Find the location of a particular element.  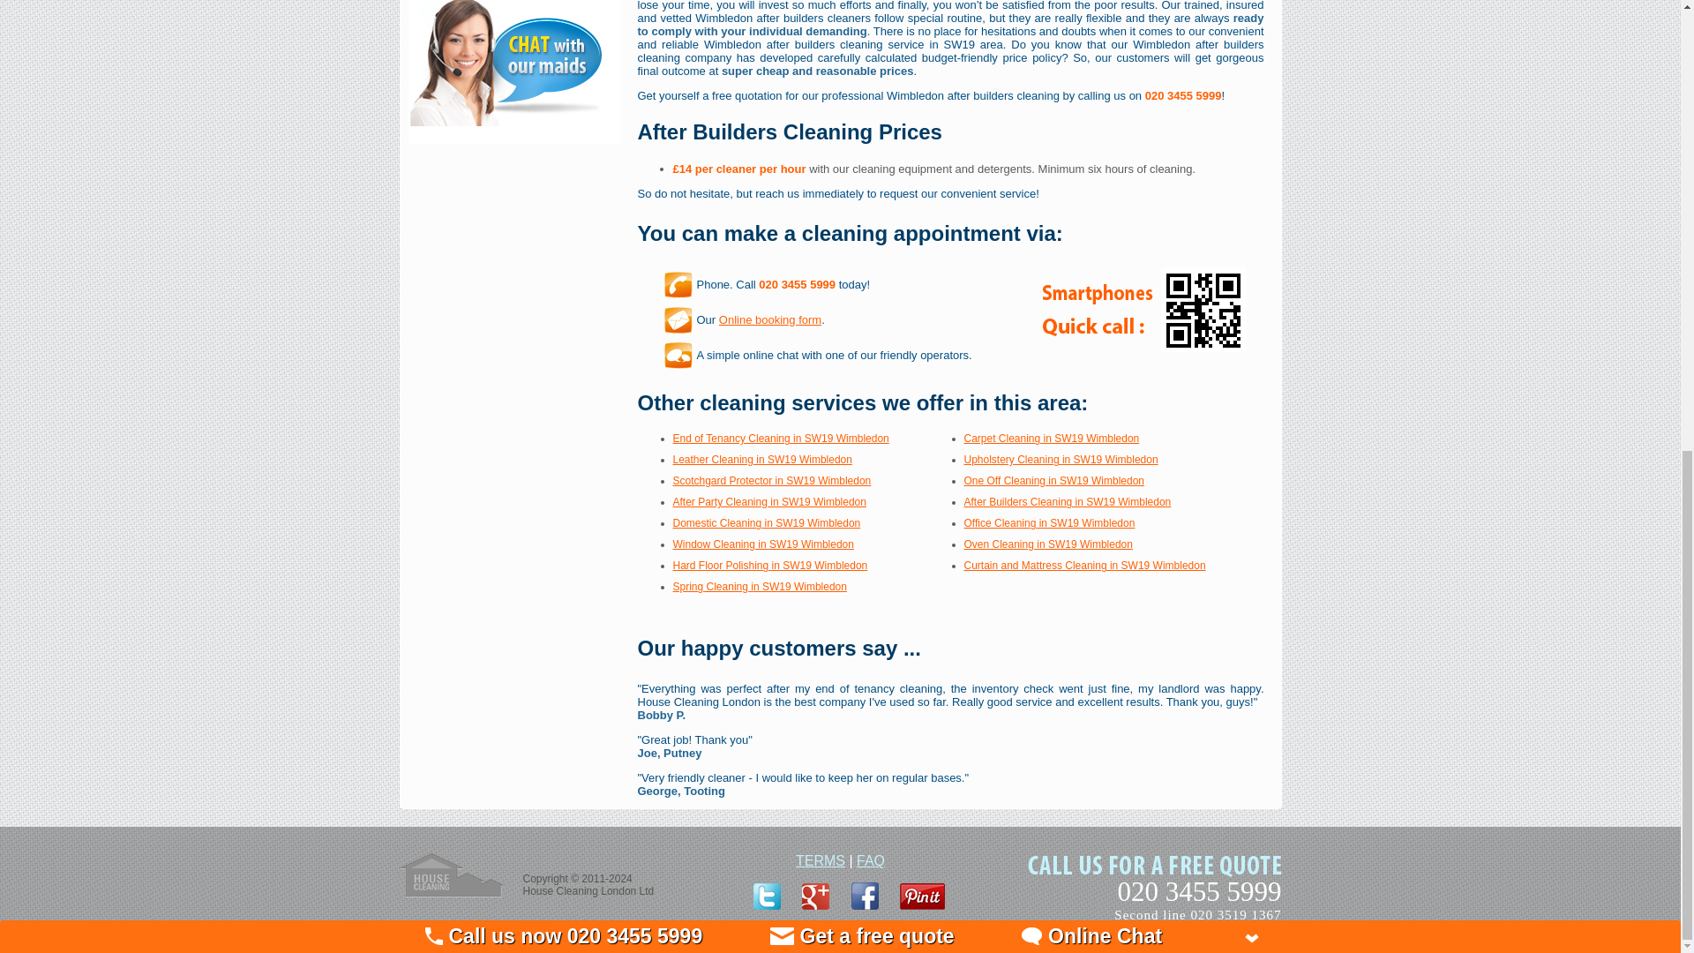

After Builders Cleaning in SW19 Wimbledon is located at coordinates (1067, 501).